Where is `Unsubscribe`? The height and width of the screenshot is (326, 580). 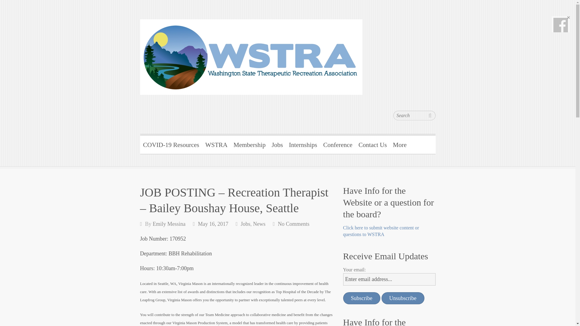
Unsubscribe is located at coordinates (403, 298).